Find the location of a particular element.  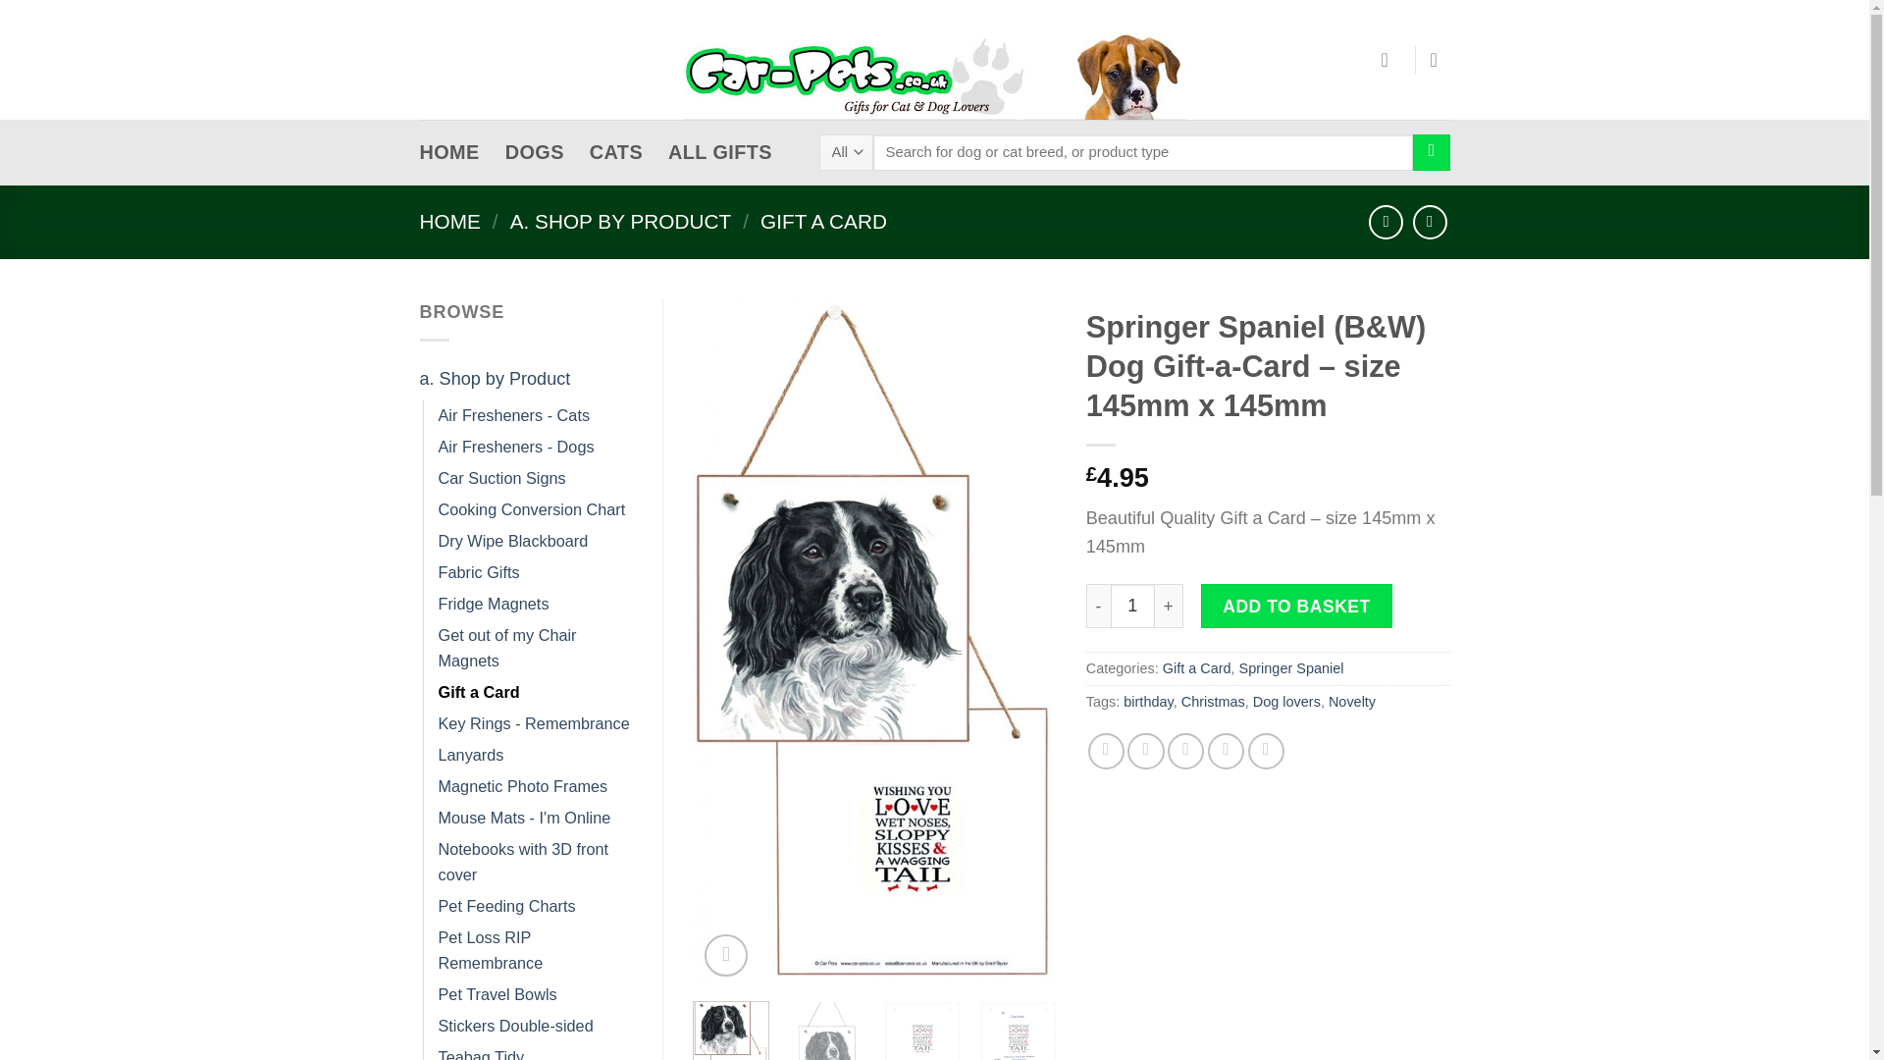

A. SHOP BY PRODUCT is located at coordinates (621, 220).